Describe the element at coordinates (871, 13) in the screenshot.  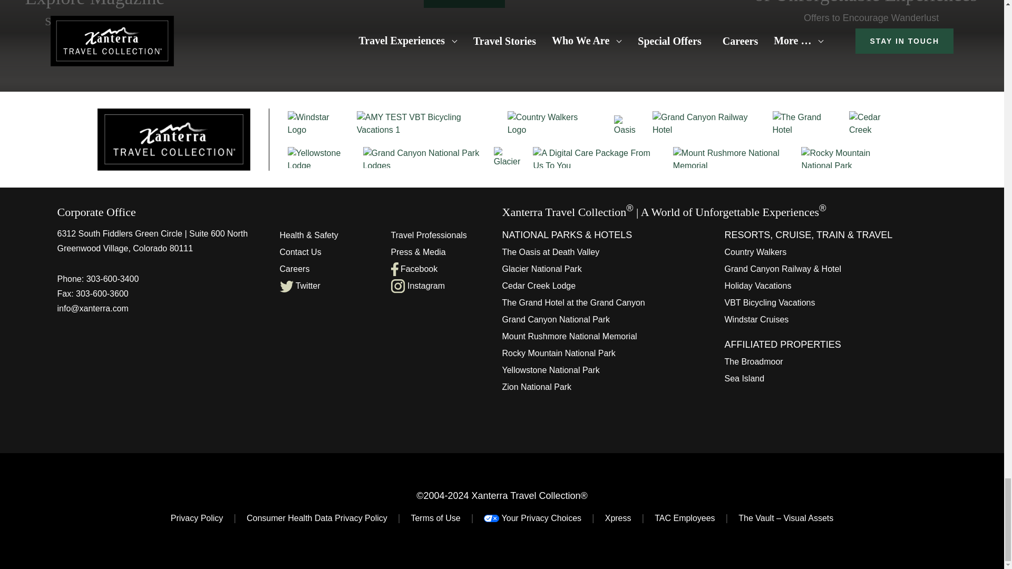
I see `Current Offers` at that location.